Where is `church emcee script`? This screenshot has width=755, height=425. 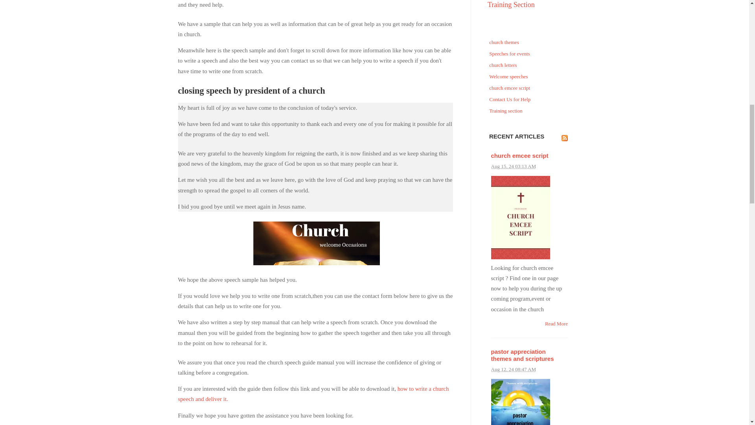
church emcee script is located at coordinates (529, 88).